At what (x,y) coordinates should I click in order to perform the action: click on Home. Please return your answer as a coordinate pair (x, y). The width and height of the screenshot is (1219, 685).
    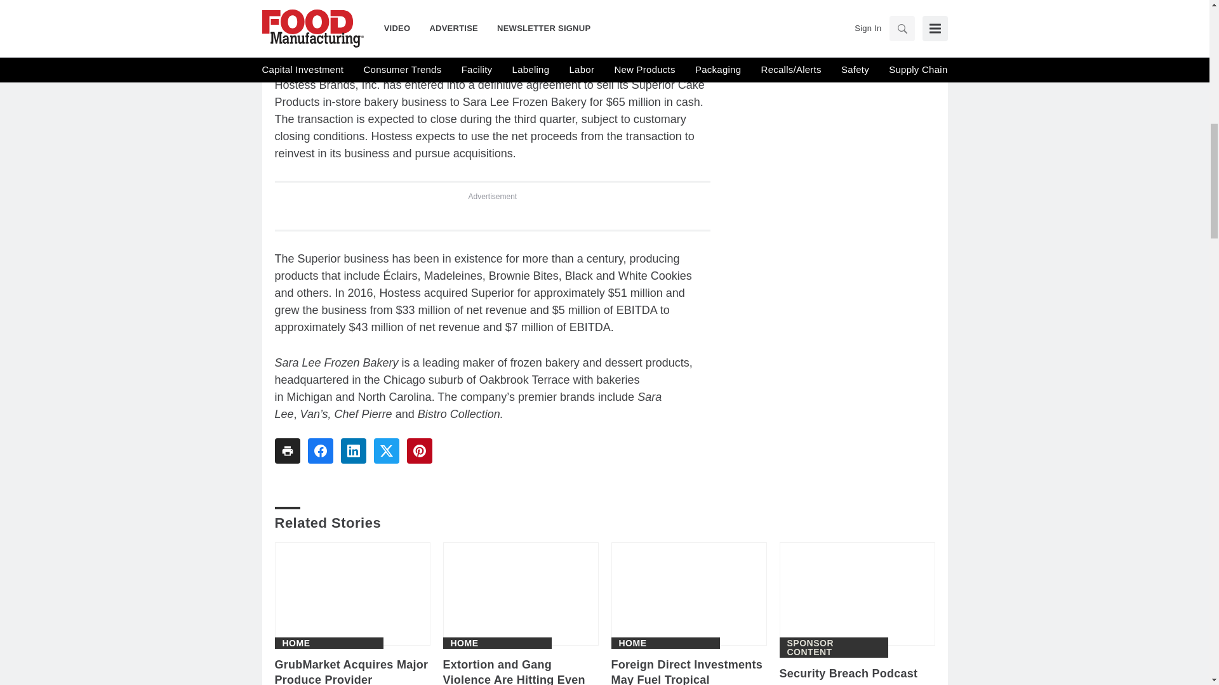
    Looking at the image, I should click on (465, 643).